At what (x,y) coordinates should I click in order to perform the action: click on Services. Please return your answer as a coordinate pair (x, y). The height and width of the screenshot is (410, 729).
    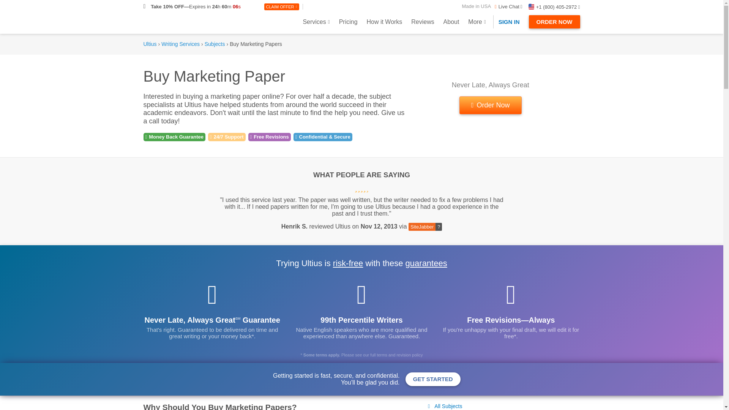
    Looking at the image, I should click on (316, 21).